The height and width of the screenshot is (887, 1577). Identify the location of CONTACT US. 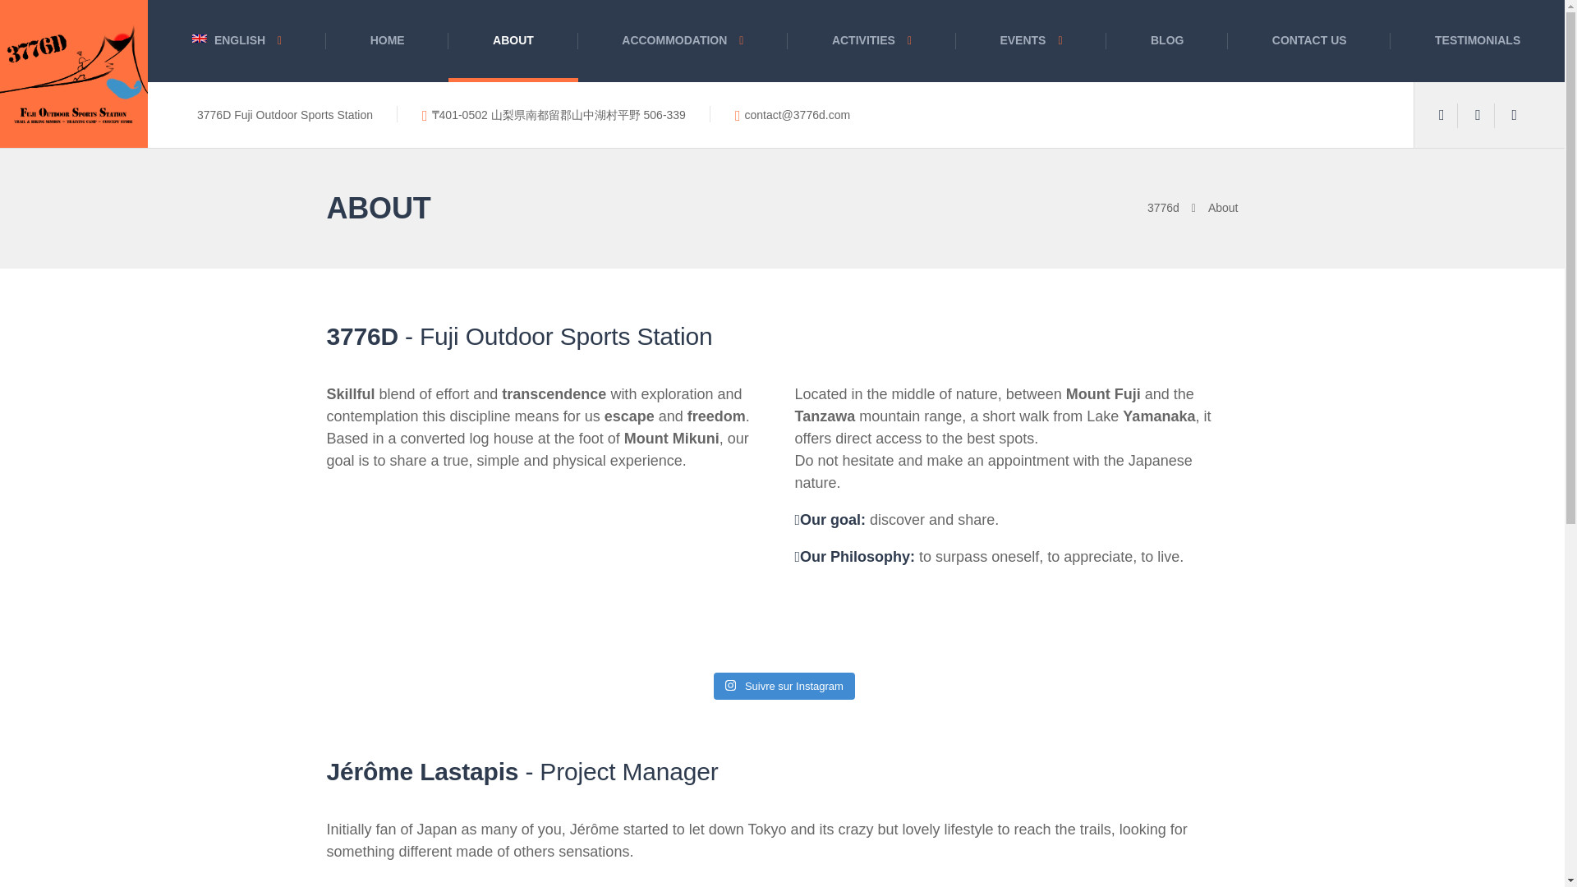
(1309, 41).